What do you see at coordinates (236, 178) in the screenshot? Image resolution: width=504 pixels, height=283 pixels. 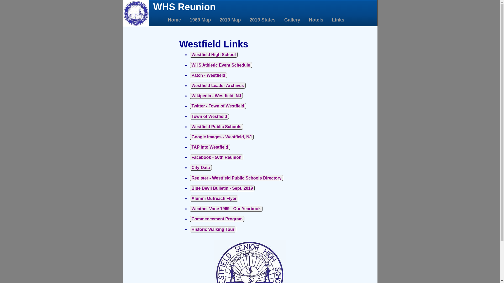 I see `Register - Westfield Public Schools Directory` at bounding box center [236, 178].